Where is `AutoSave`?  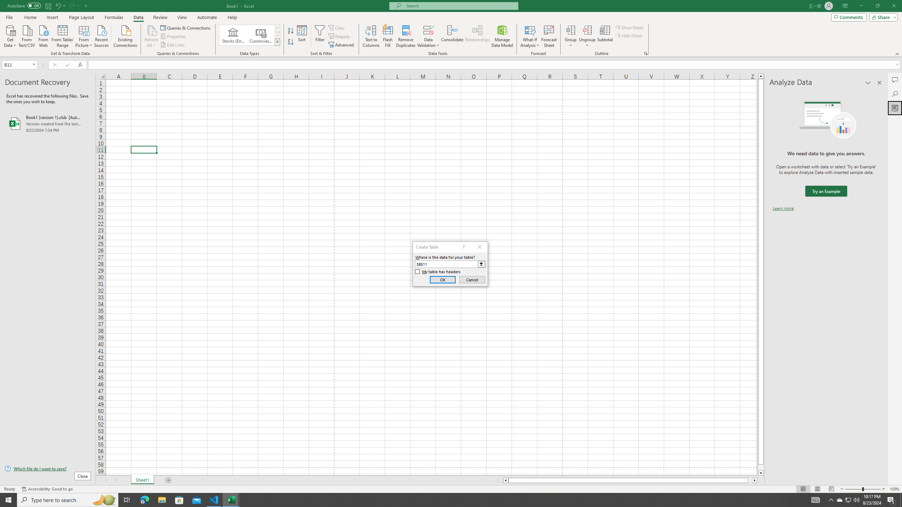
AutoSave is located at coordinates (24, 6).